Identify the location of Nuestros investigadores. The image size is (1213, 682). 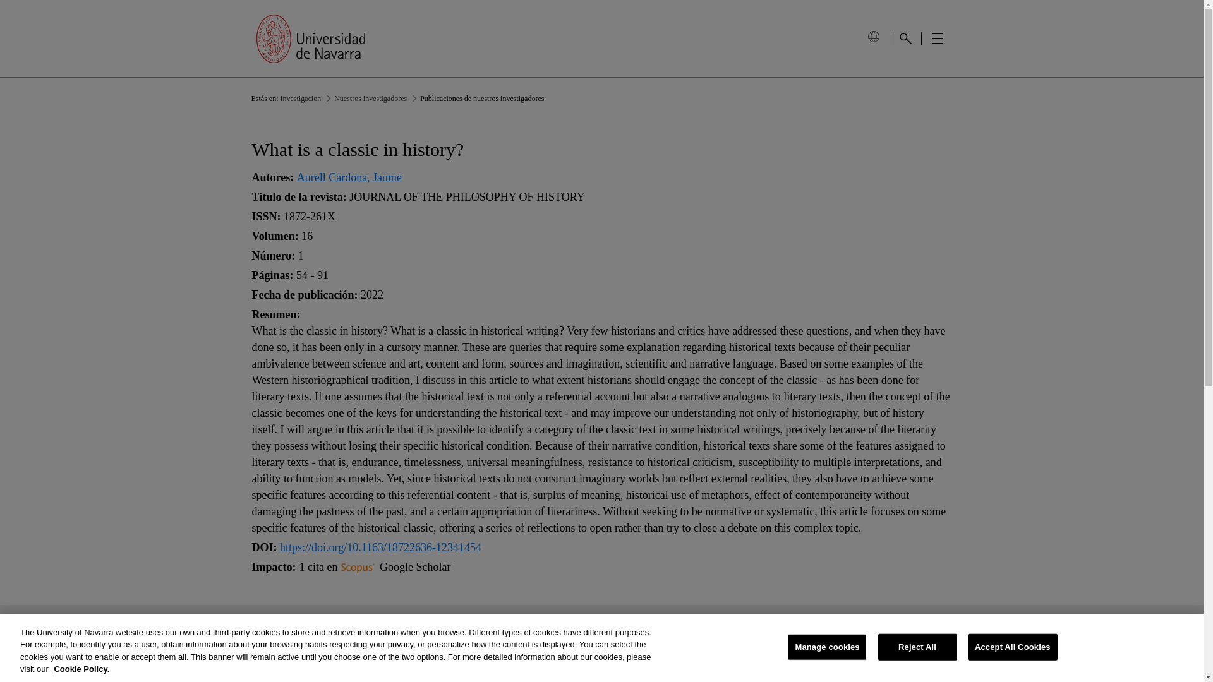
(370, 99).